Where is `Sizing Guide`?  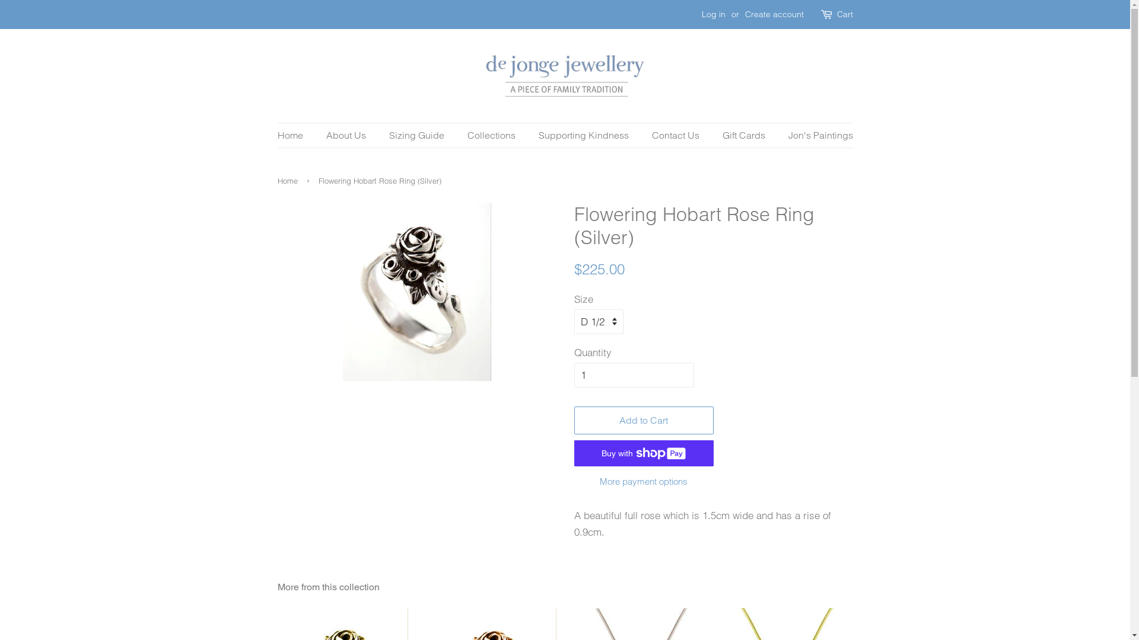
Sizing Guide is located at coordinates (418, 135).